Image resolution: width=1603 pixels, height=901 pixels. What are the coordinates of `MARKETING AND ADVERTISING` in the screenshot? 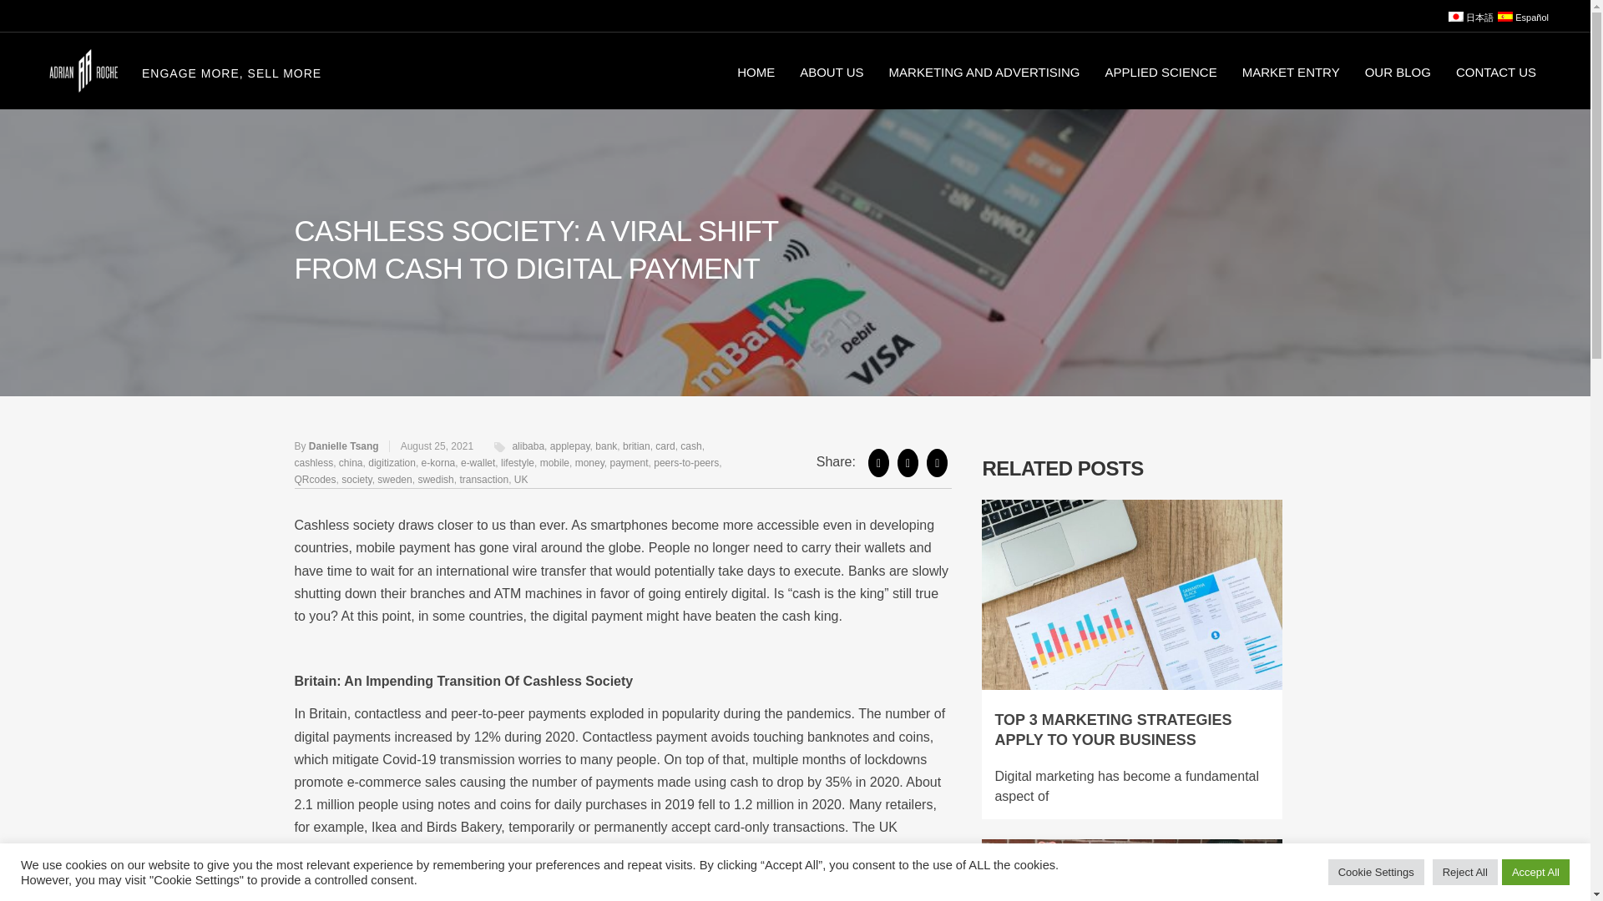 It's located at (985, 70).